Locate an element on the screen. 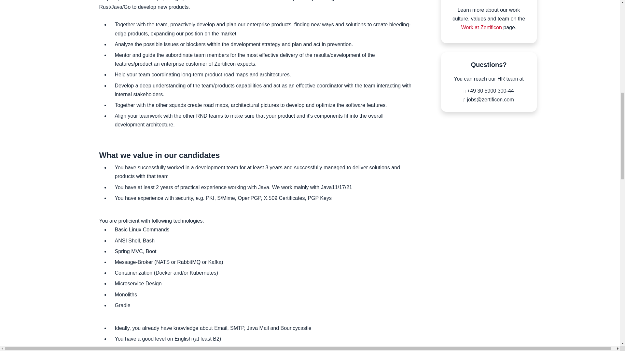 The height and width of the screenshot is (351, 625). Zertificon's vision, values and team is located at coordinates (481, 27).